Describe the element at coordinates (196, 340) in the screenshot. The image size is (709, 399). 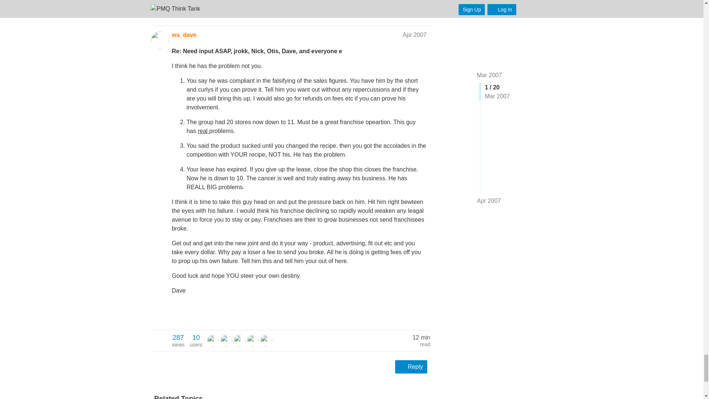
I see `wa dave` at that location.